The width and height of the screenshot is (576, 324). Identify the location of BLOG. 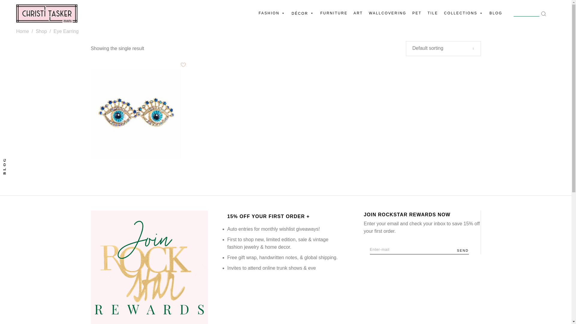
(11, 159).